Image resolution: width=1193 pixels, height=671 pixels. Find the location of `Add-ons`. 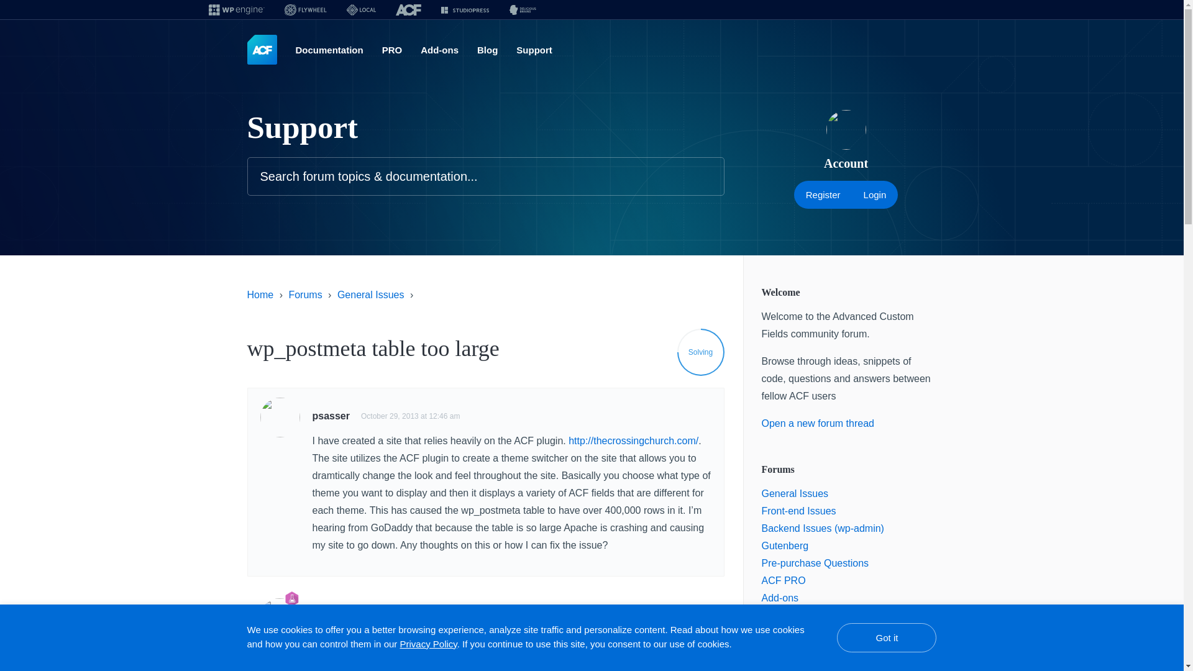

Add-ons is located at coordinates (439, 50).